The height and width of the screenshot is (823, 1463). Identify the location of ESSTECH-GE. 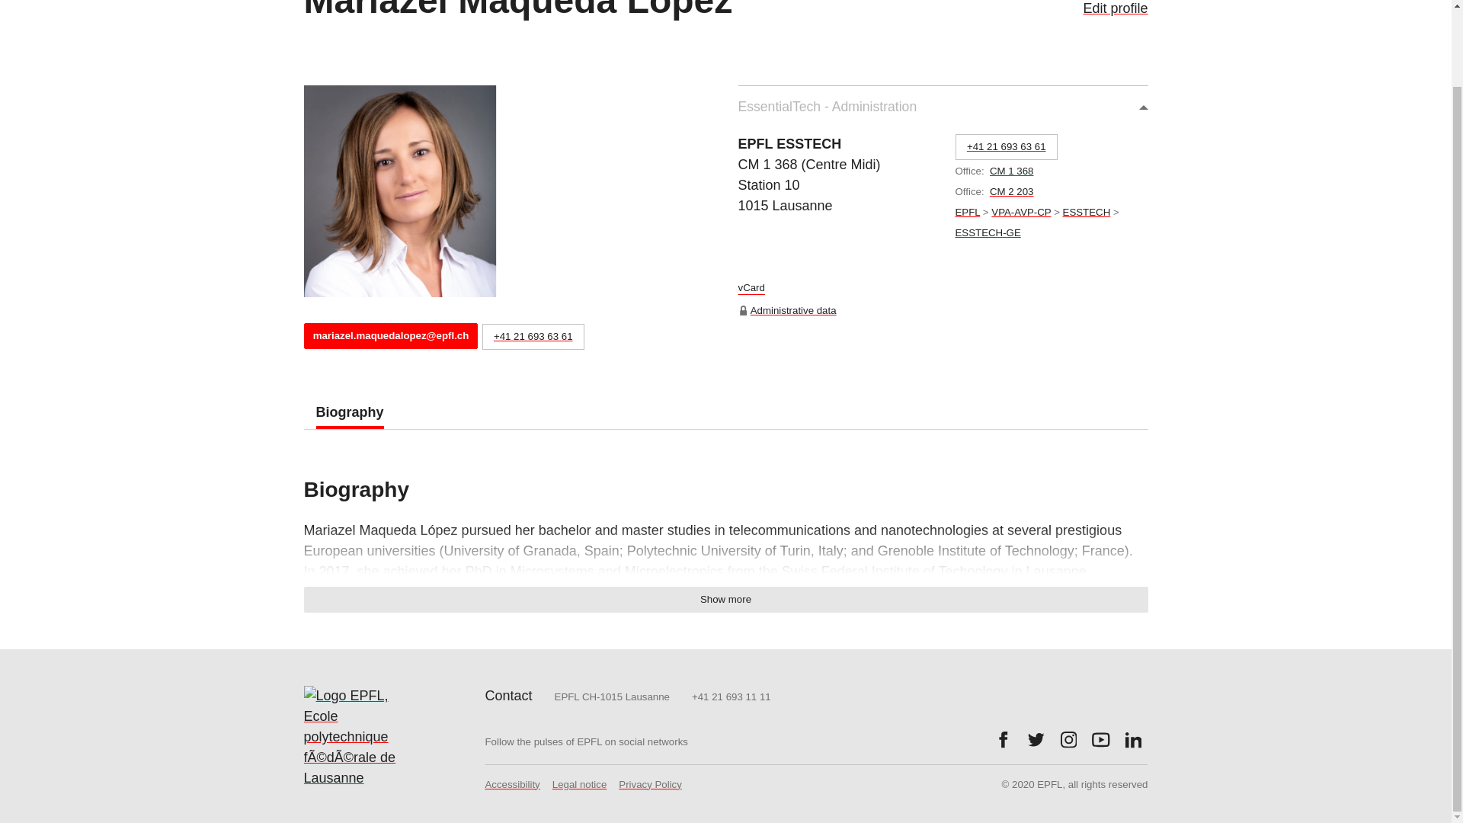
(988, 233).